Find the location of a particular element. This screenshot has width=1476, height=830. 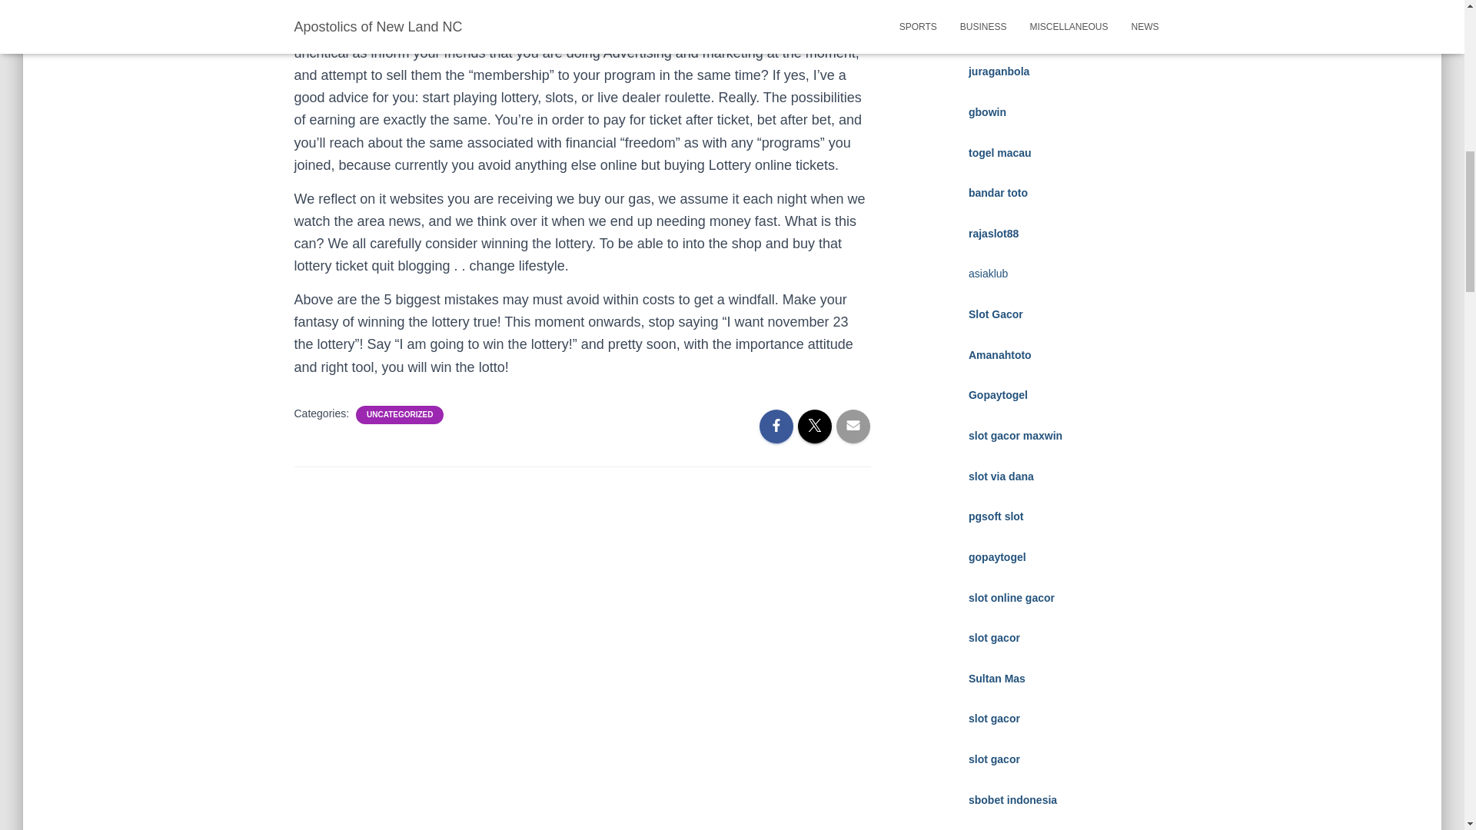

UNCATEGORIZED is located at coordinates (399, 415).